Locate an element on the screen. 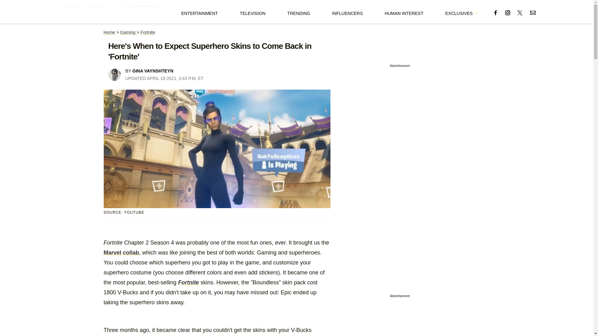 The image size is (598, 336). GINA VAYNSHTEYN is located at coordinates (153, 71).